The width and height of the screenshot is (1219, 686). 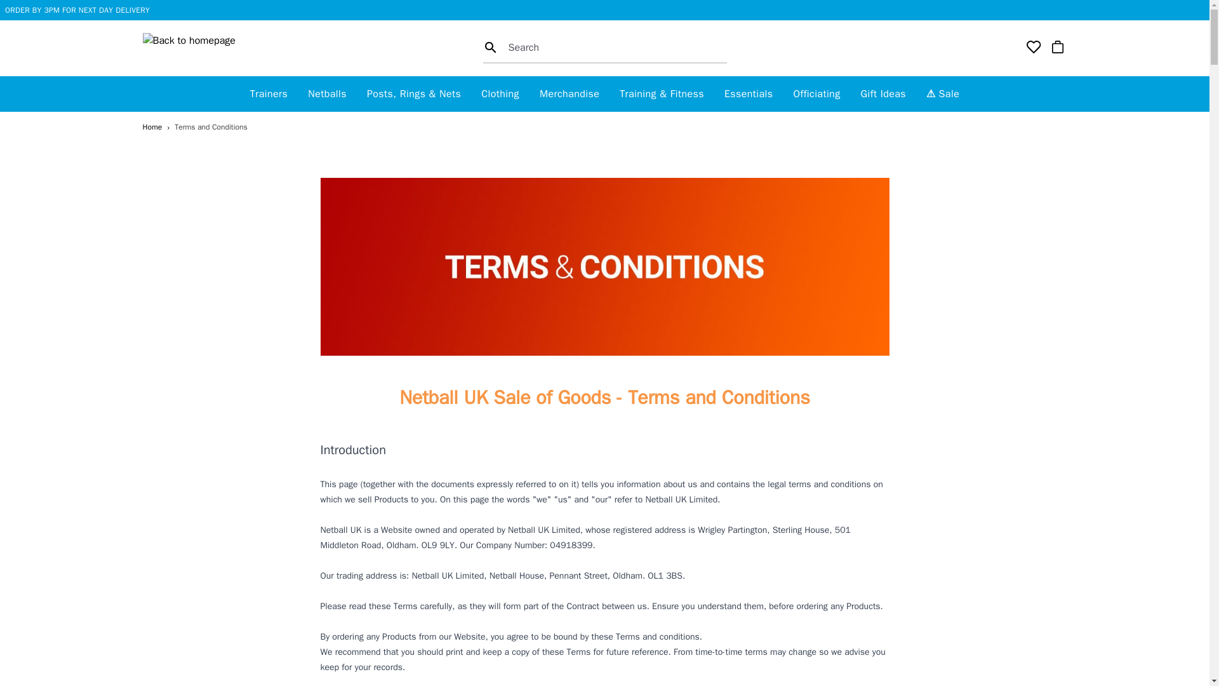 What do you see at coordinates (203, 48) in the screenshot?
I see `Back to homepage` at bounding box center [203, 48].